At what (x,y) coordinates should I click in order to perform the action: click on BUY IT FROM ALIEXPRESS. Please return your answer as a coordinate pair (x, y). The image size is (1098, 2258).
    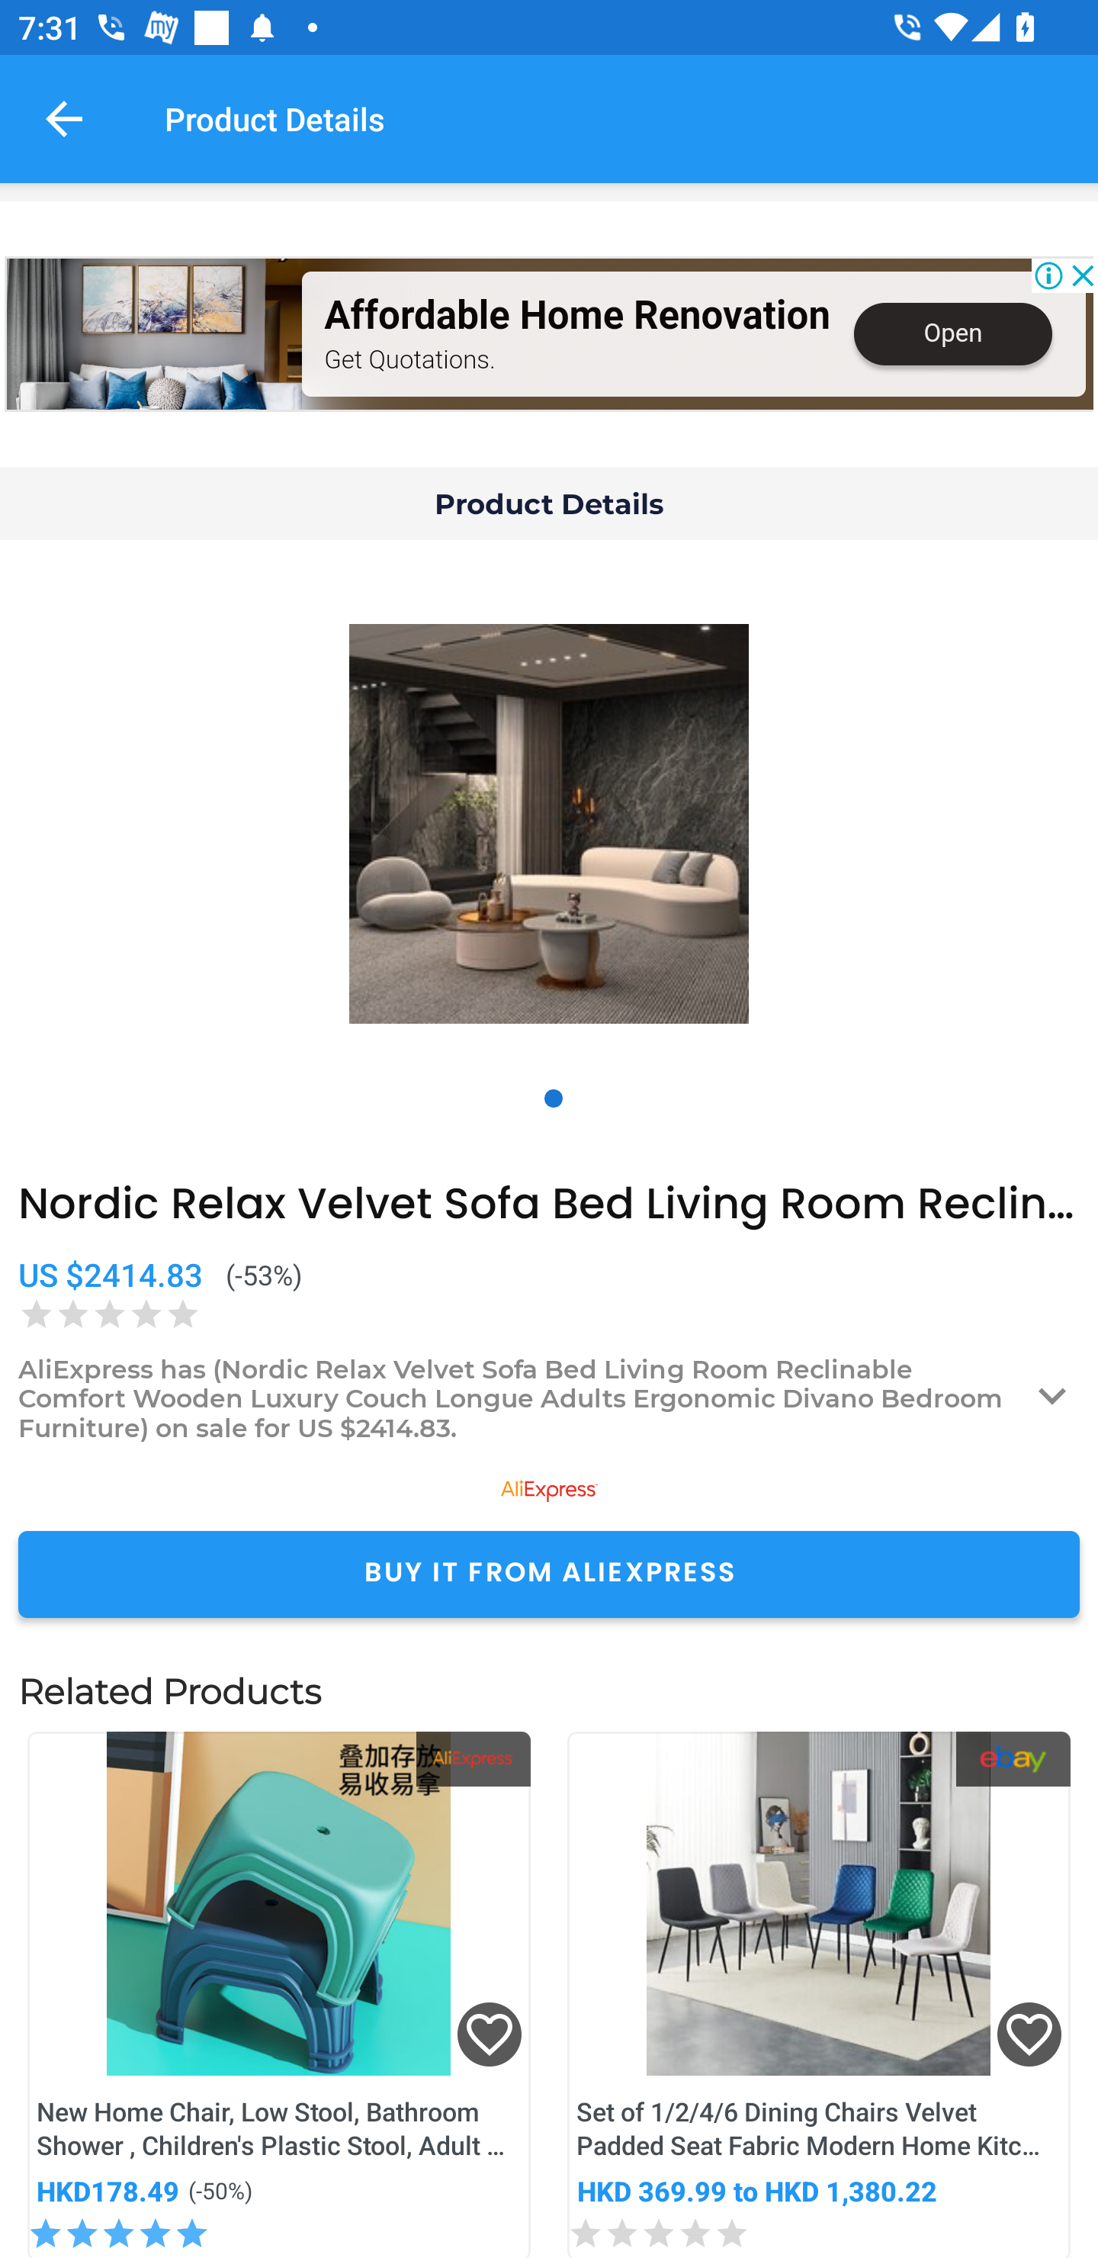
    Looking at the image, I should click on (549, 1574).